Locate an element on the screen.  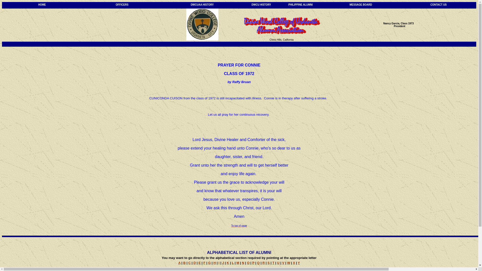
CONTACT US is located at coordinates (438, 4).